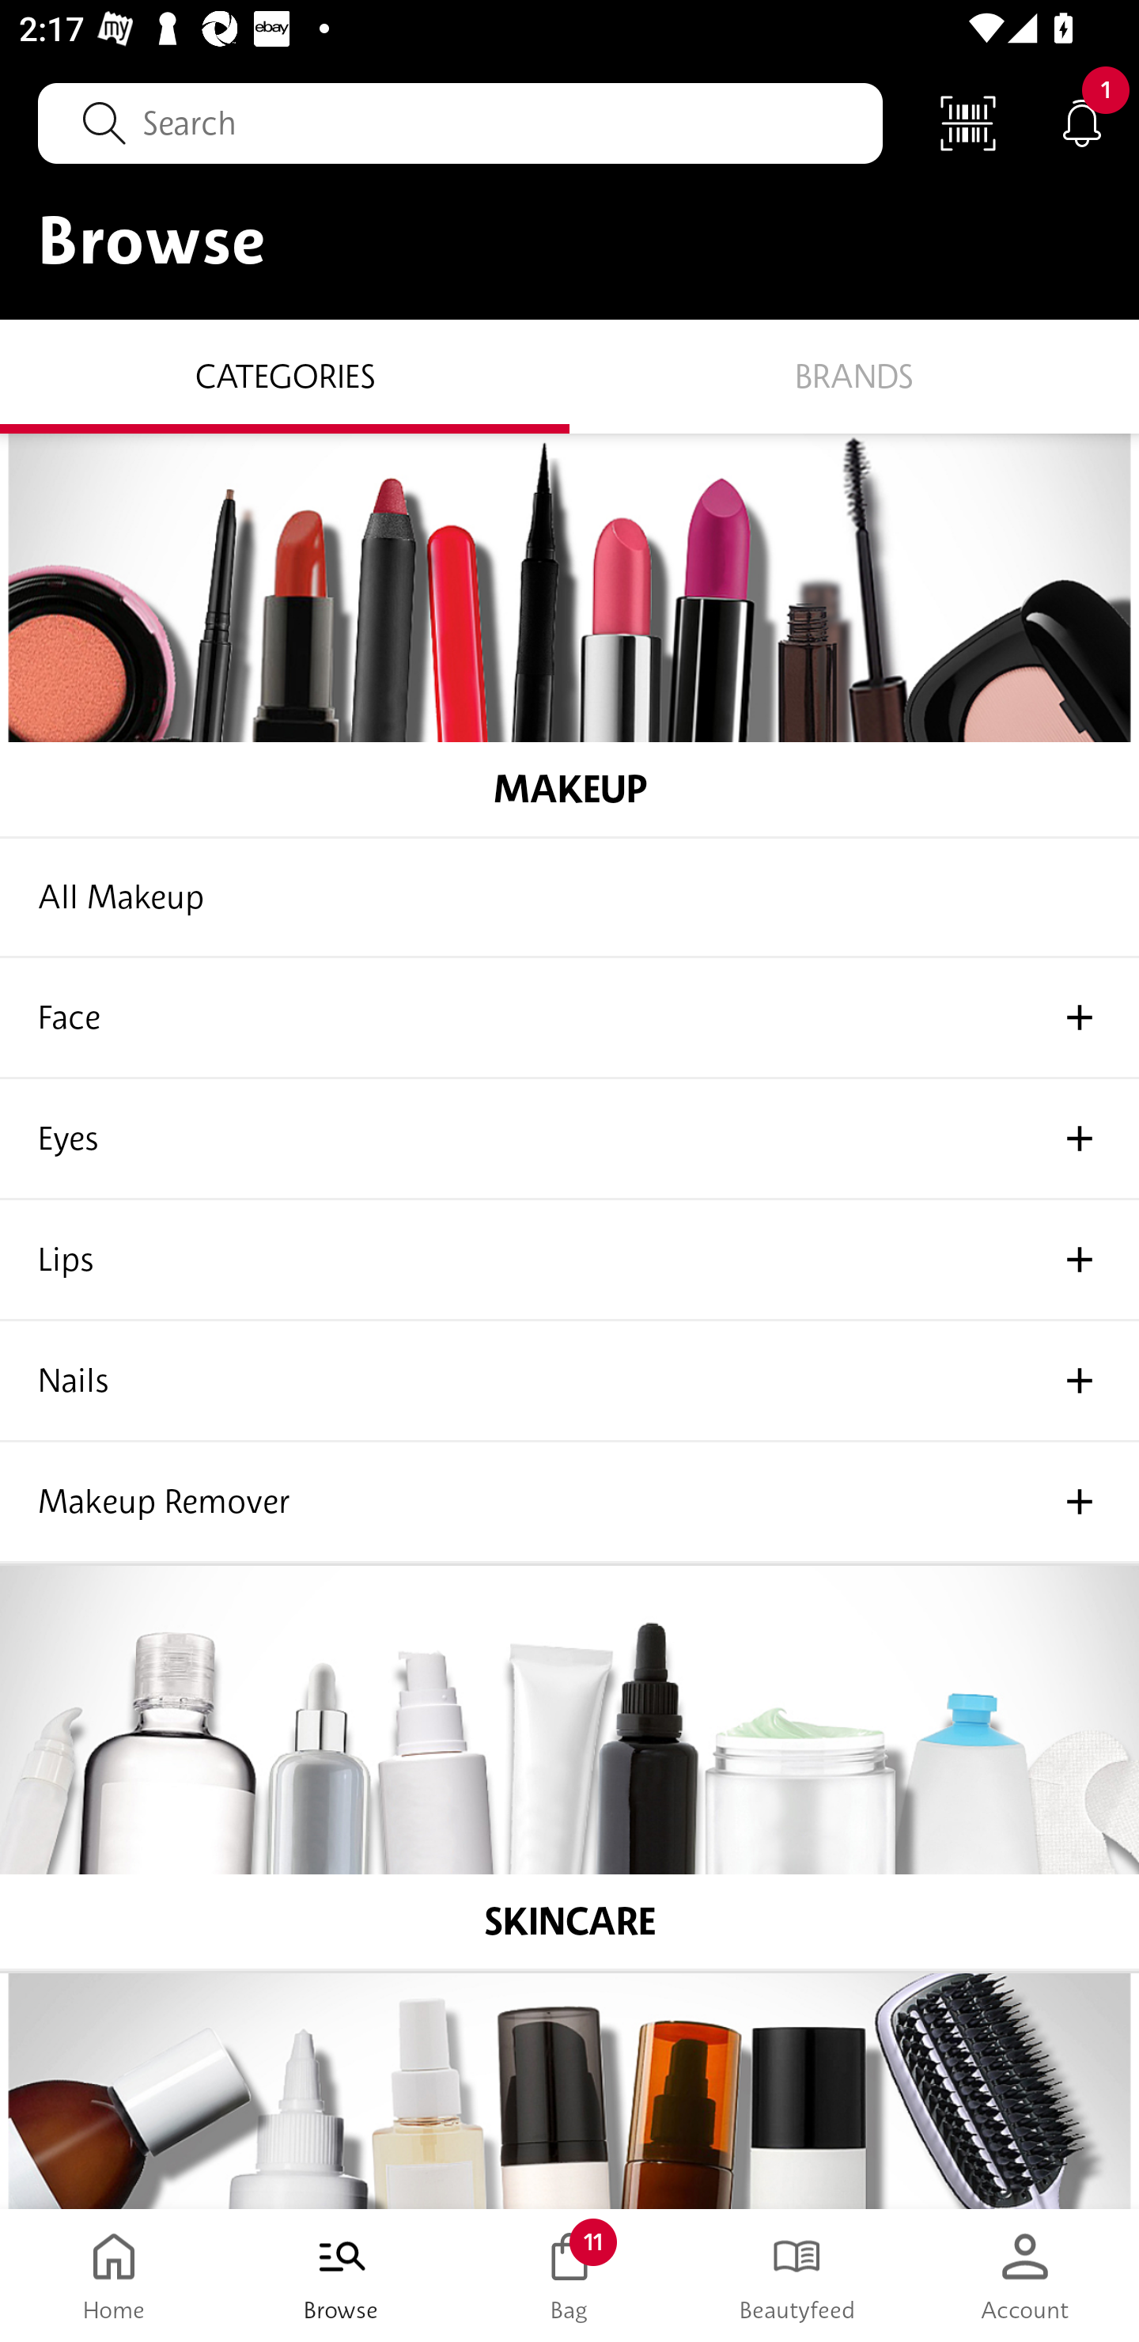 This screenshot has width=1139, height=2342. I want to click on Brands BRANDS, so click(854, 375).